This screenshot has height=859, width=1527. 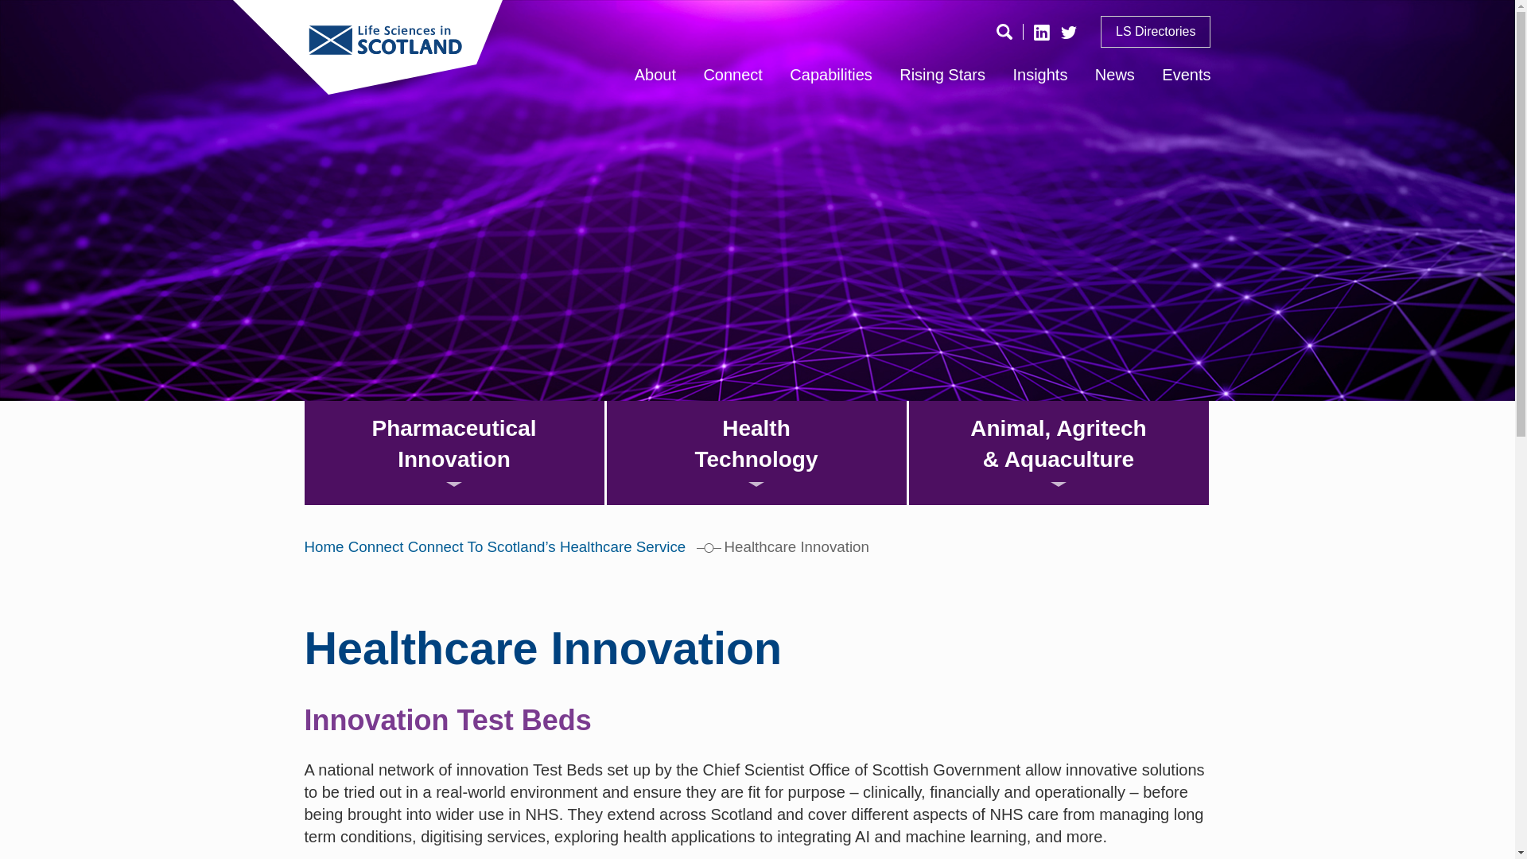 What do you see at coordinates (756, 452) in the screenshot?
I see `Health Technology` at bounding box center [756, 452].